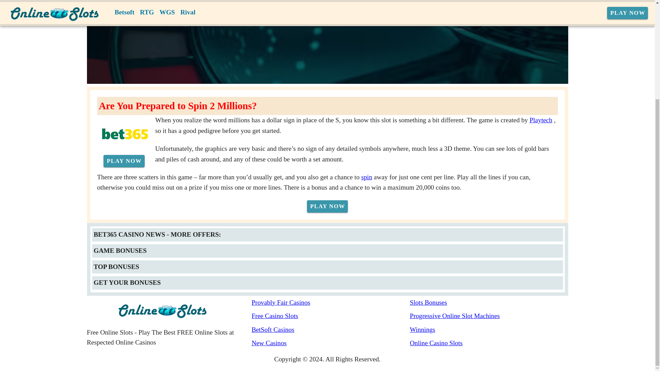 This screenshot has width=660, height=371. I want to click on BetSoft Casinos, so click(331, 330).